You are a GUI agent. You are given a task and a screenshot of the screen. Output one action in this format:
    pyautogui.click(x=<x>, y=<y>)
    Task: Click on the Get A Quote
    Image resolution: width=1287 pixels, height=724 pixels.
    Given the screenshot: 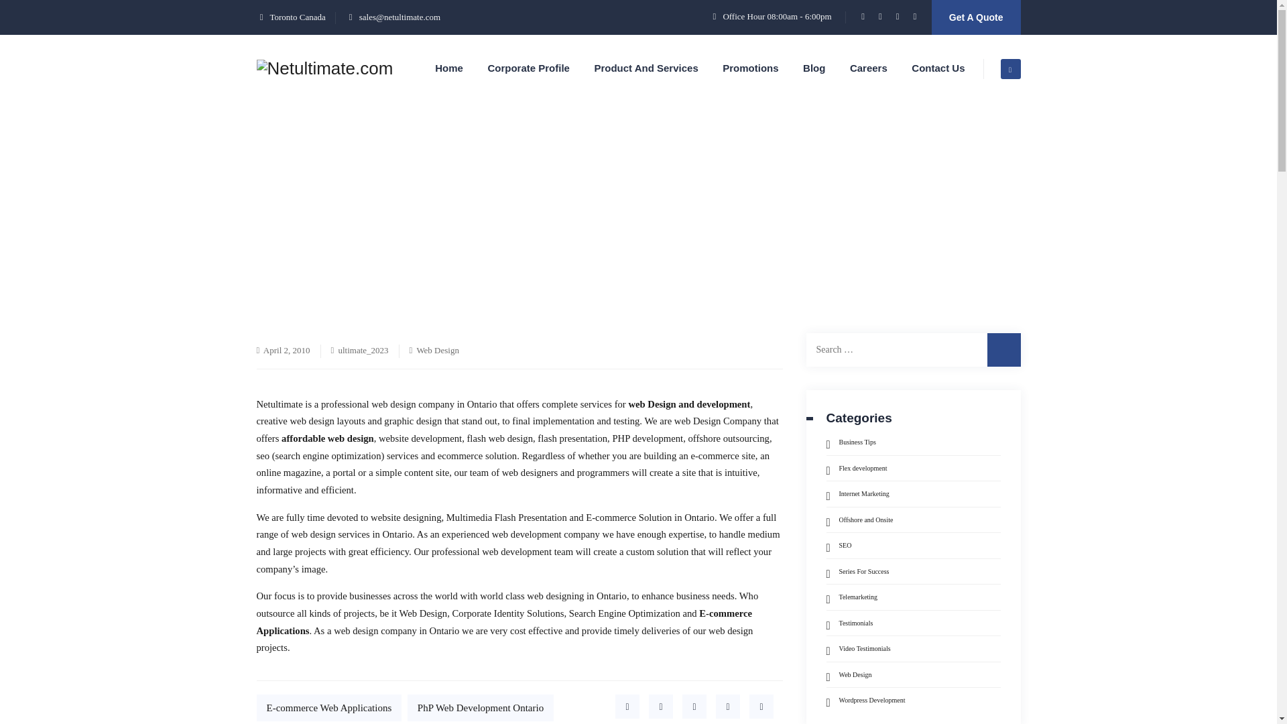 What is the action you would take?
    pyautogui.click(x=976, y=17)
    